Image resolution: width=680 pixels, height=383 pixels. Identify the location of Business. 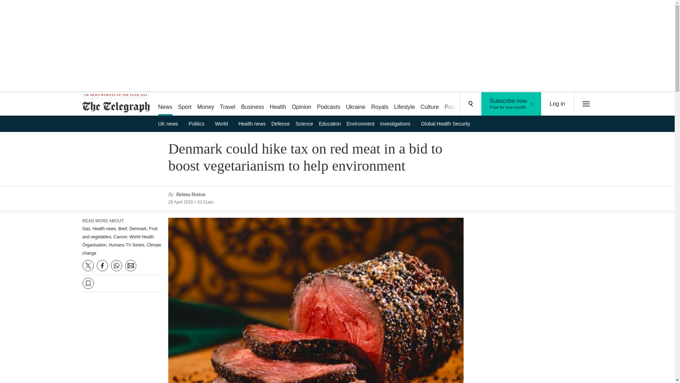
(356, 104).